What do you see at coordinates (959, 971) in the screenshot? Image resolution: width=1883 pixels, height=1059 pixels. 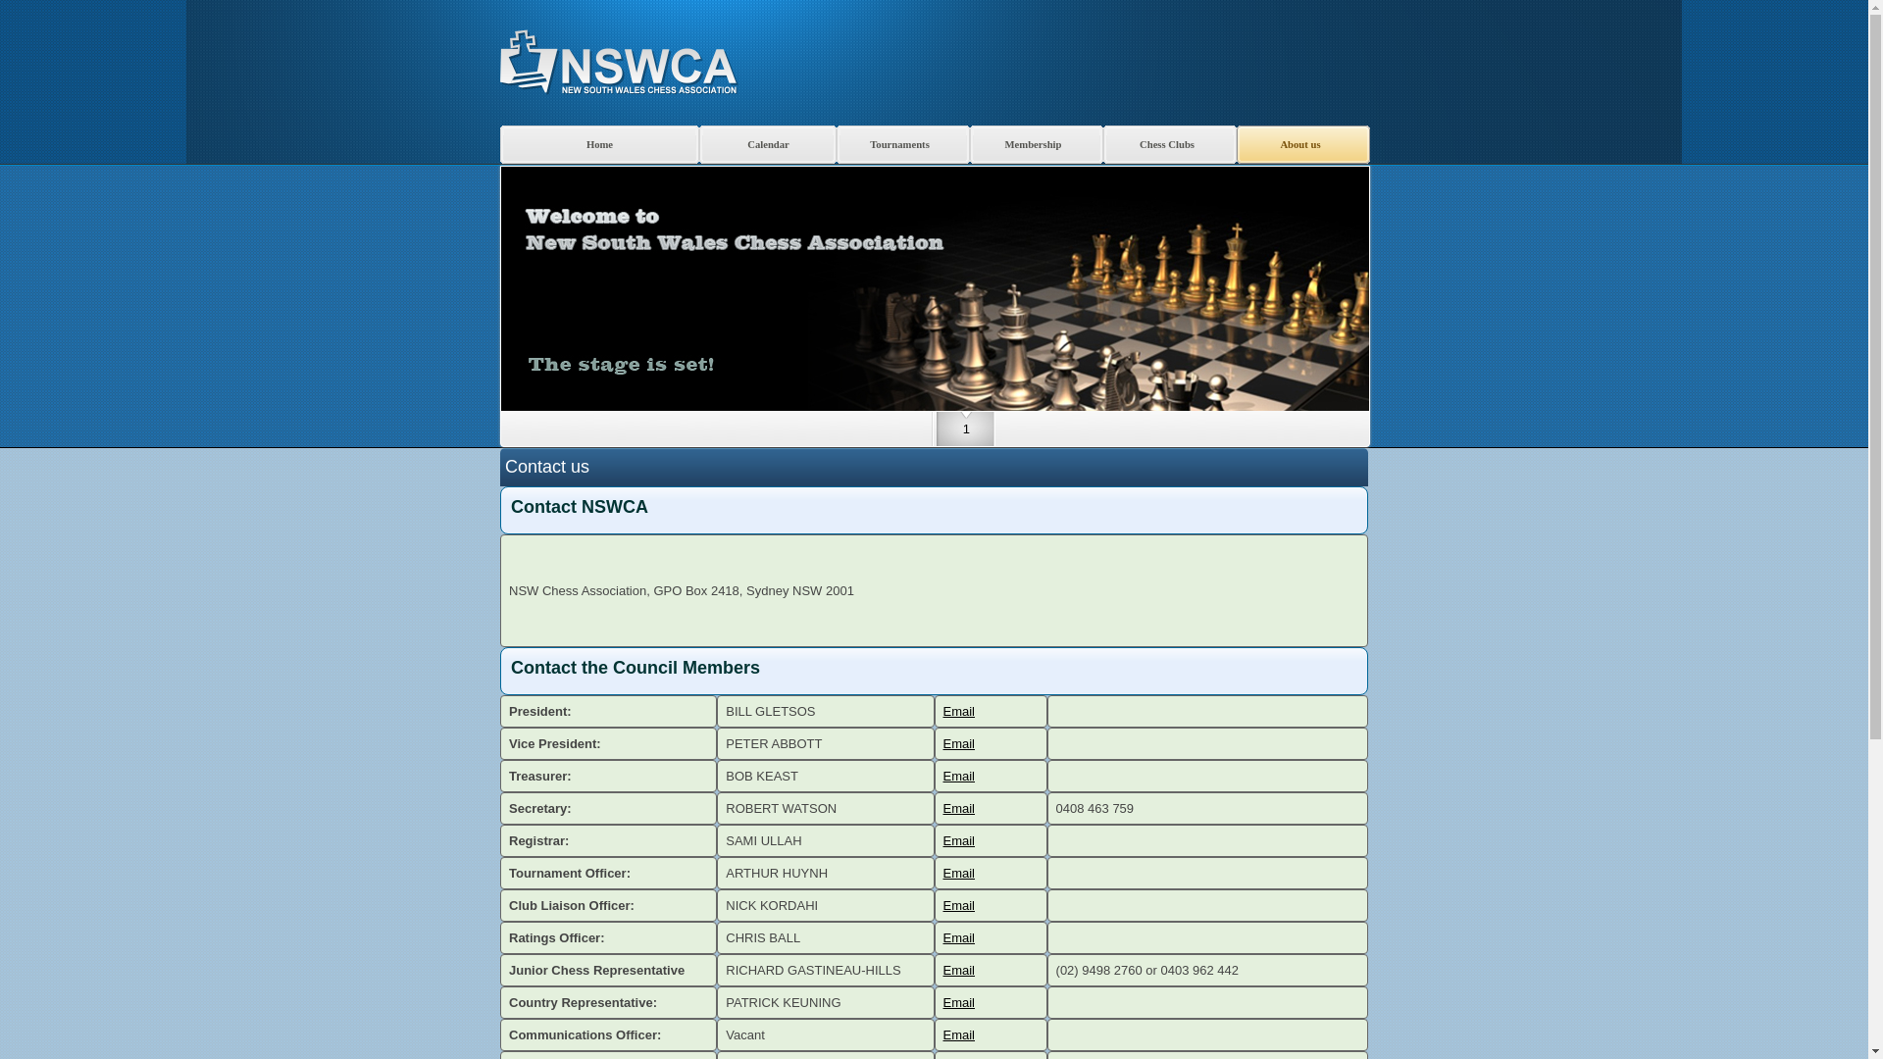 I see `Email` at bounding box center [959, 971].